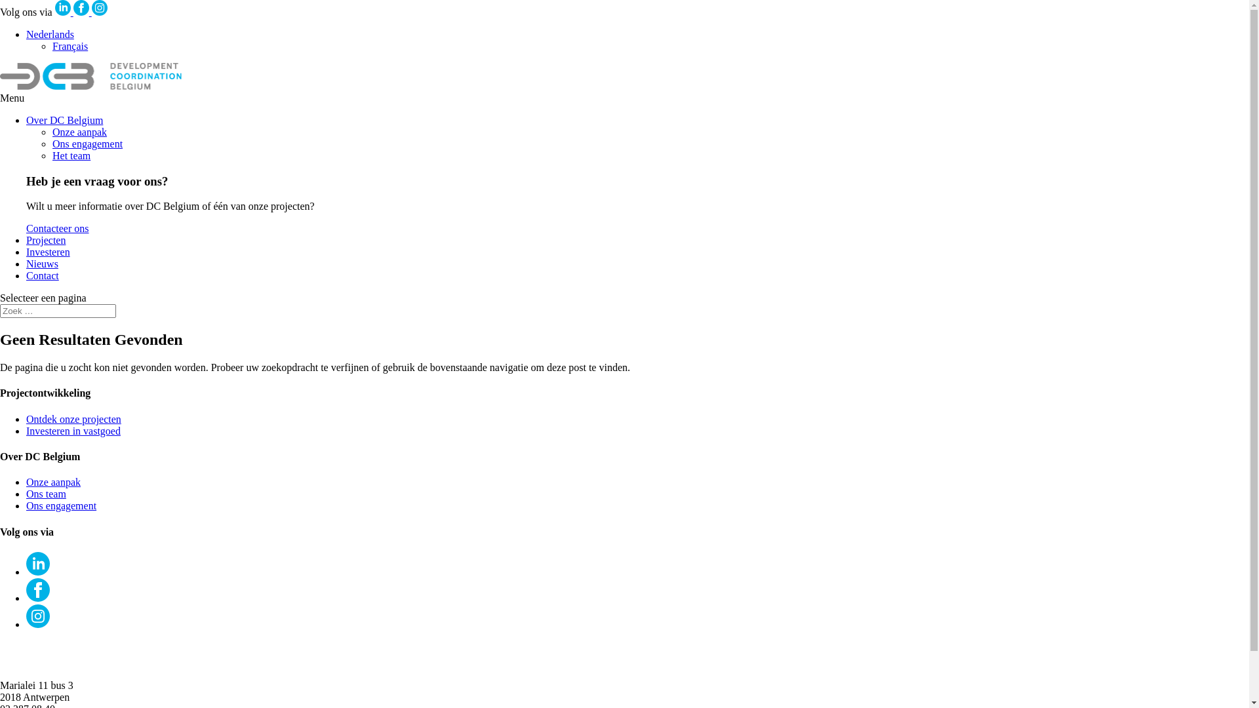  I want to click on Ons engagement, so click(88, 144).